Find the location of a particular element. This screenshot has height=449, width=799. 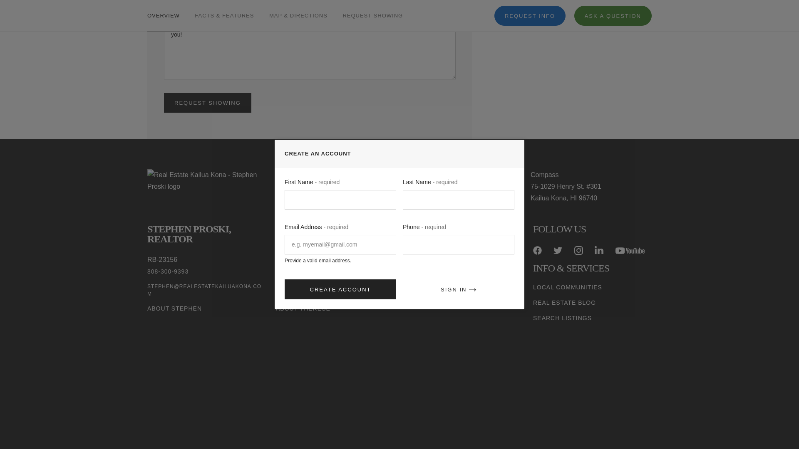

YOUTUBE is located at coordinates (630, 250).